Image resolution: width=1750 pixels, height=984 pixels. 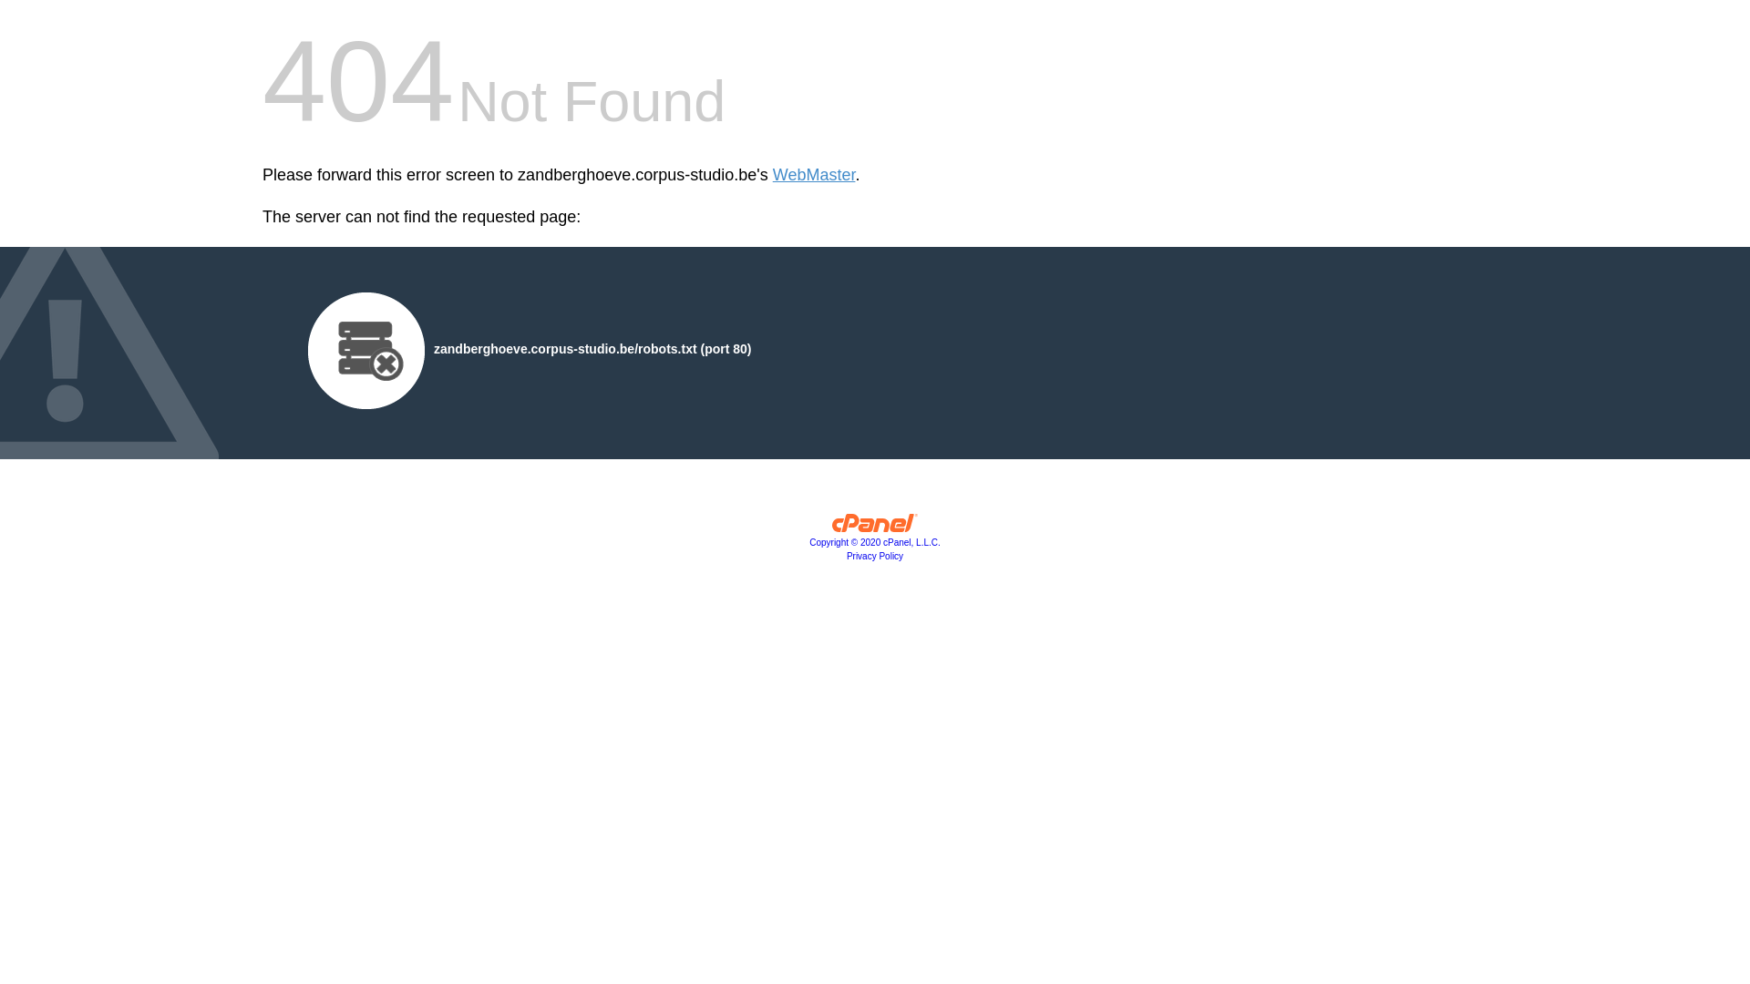 I want to click on cPanel, Inc., so click(x=875, y=528).